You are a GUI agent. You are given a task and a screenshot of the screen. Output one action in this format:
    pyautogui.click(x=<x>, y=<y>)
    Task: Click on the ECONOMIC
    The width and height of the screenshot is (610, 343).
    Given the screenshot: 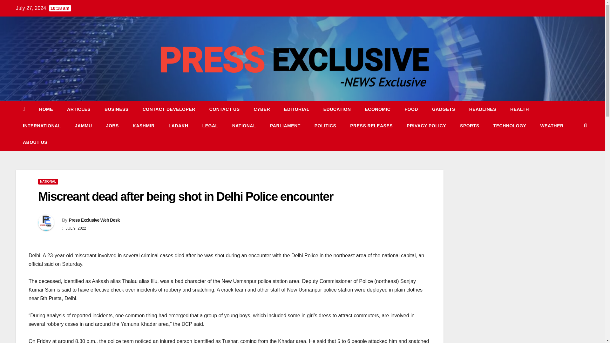 What is the action you would take?
    pyautogui.click(x=377, y=109)
    